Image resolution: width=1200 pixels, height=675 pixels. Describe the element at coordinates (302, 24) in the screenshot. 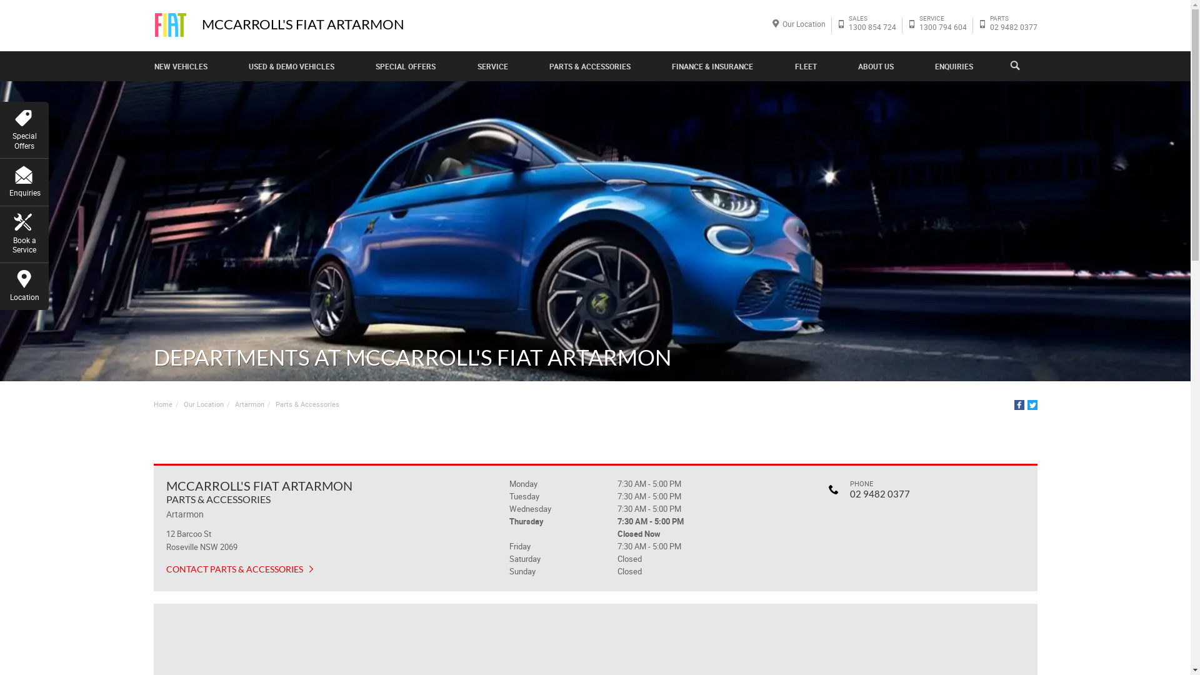

I see `MCCARROLL'S FIAT ARTARMON` at that location.